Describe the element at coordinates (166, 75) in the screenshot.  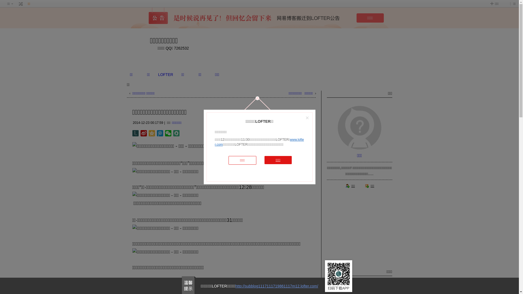
I see `LOFTER` at that location.